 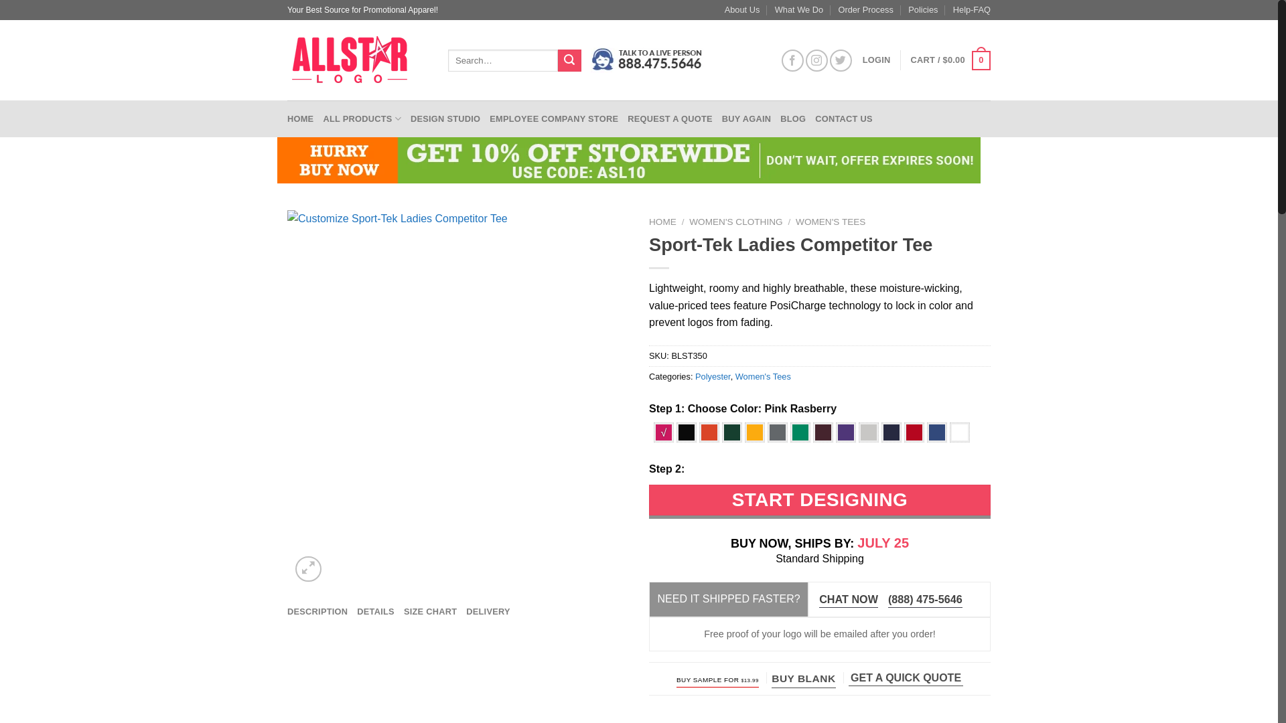 I want to click on Follow on Twitter, so click(x=840, y=60).